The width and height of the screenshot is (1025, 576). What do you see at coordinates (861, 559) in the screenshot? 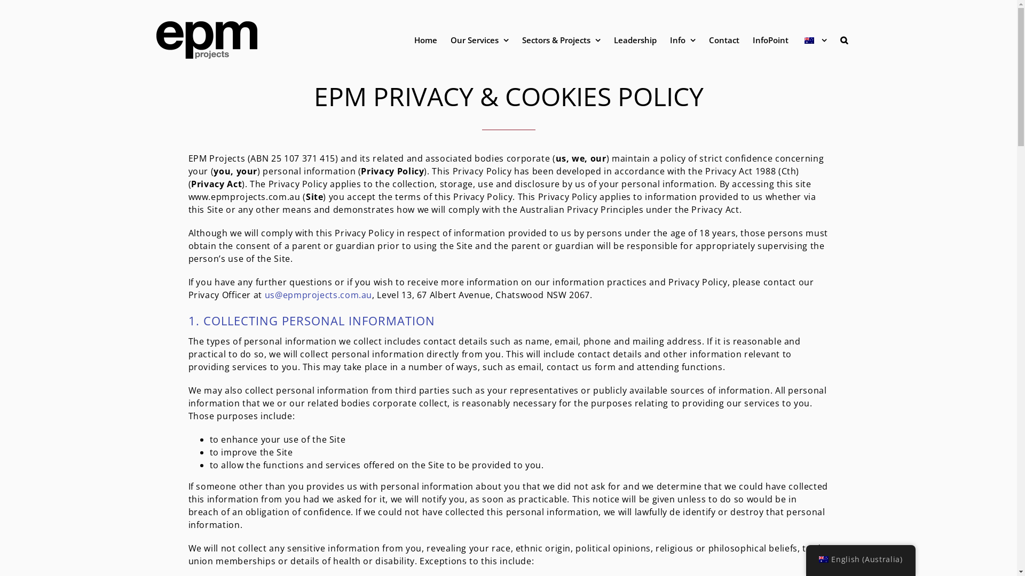
I see `English (Australia)` at bounding box center [861, 559].